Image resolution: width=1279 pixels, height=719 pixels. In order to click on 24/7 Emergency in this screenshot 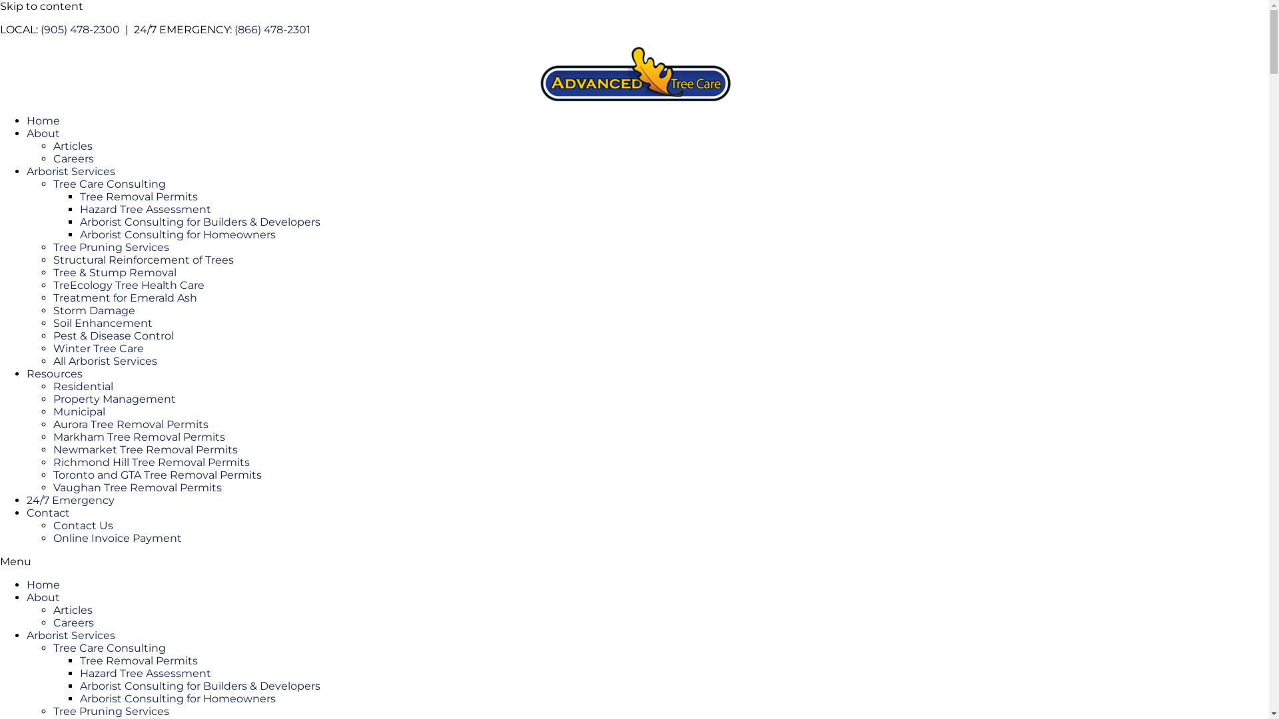, I will do `click(71, 501)`.